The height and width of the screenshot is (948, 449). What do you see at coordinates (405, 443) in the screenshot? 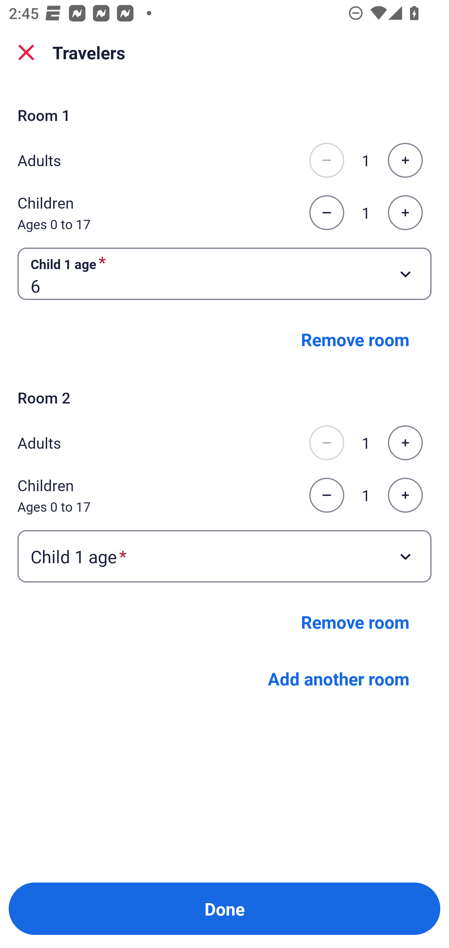
I see `Increase the number of adults` at bounding box center [405, 443].